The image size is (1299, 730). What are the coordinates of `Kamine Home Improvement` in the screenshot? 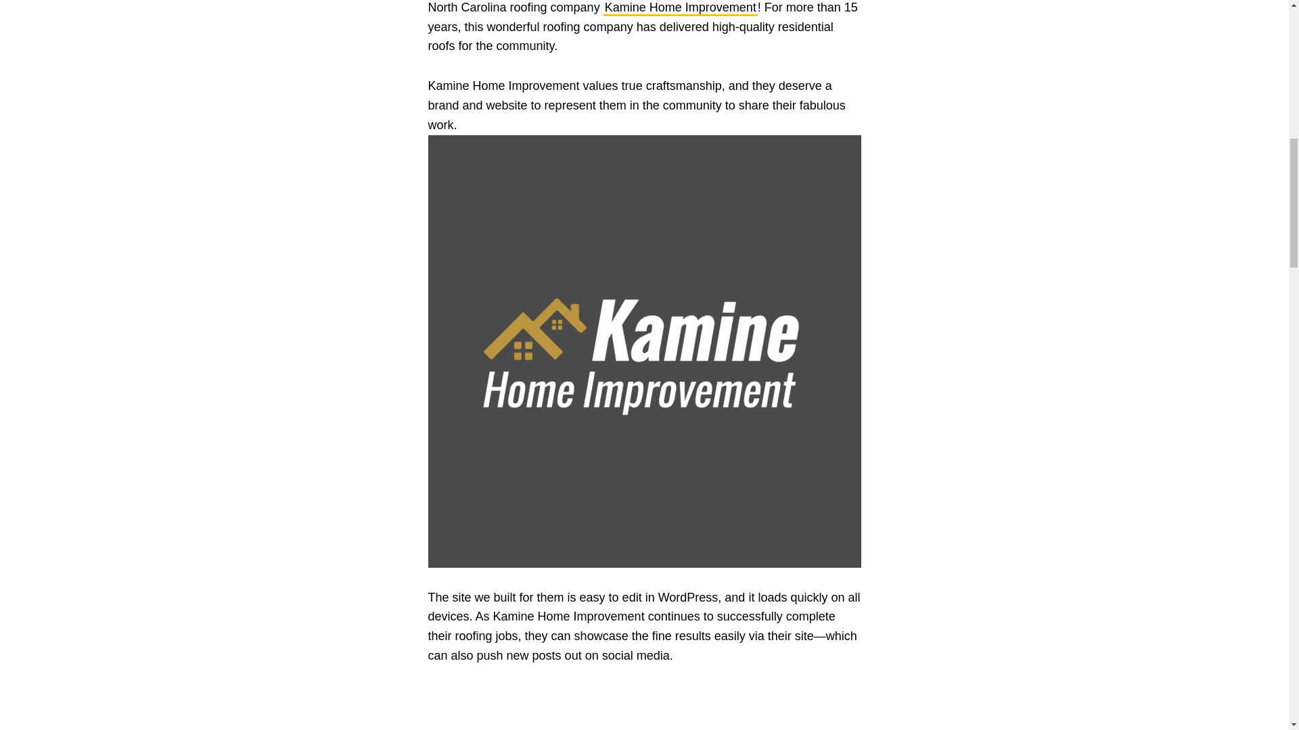 It's located at (681, 8).